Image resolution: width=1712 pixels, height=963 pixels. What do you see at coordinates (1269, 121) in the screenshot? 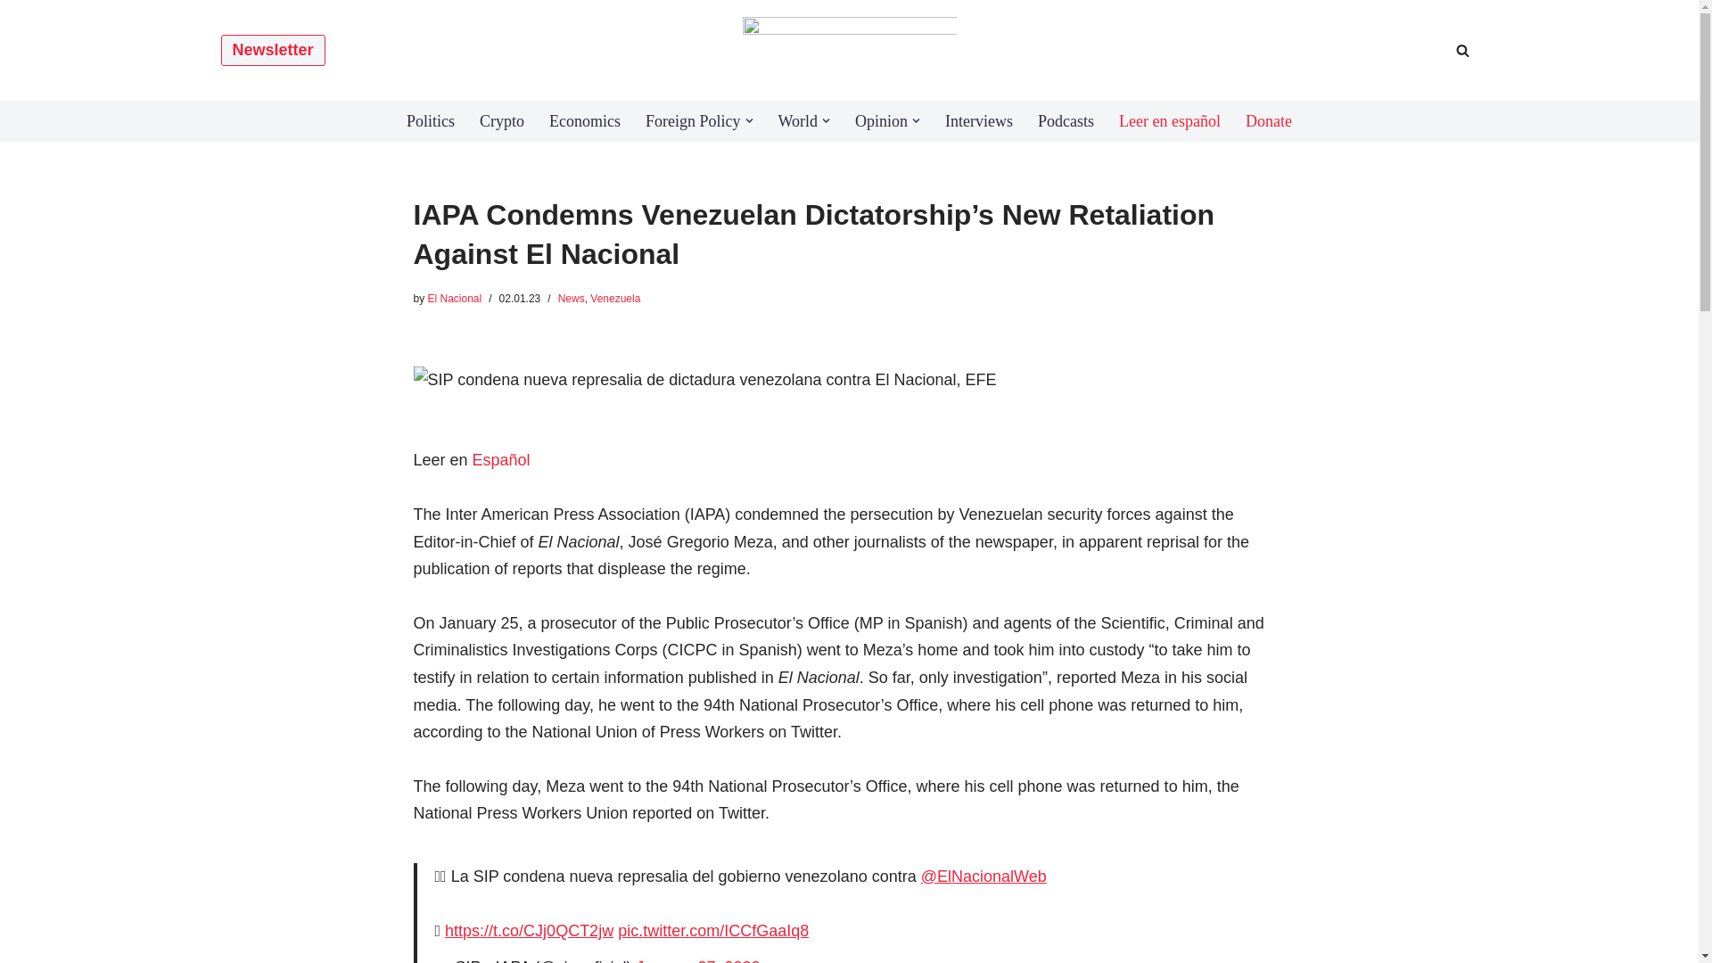
I see `Donate` at bounding box center [1269, 121].